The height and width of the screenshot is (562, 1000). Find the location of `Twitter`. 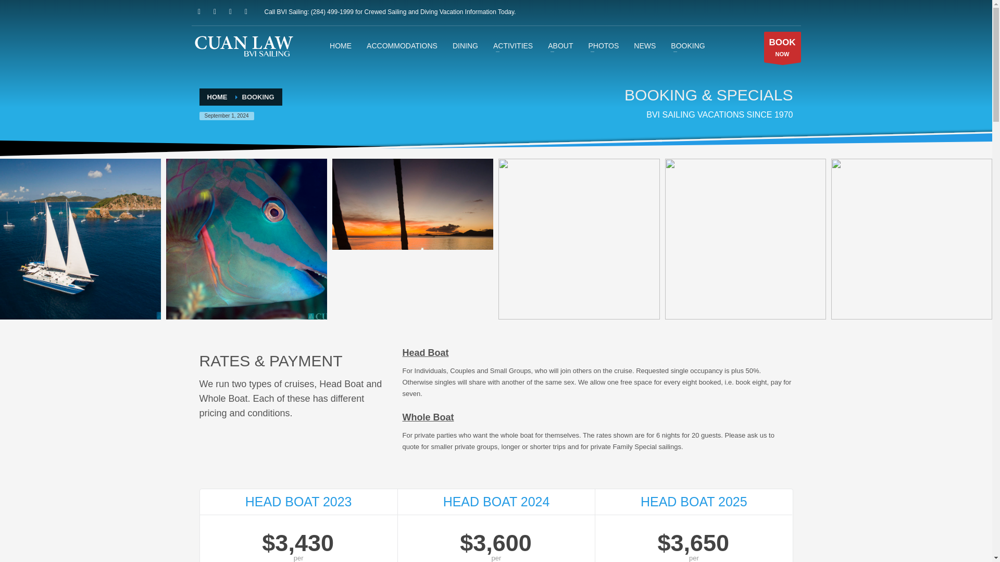

Twitter is located at coordinates (341, 45).